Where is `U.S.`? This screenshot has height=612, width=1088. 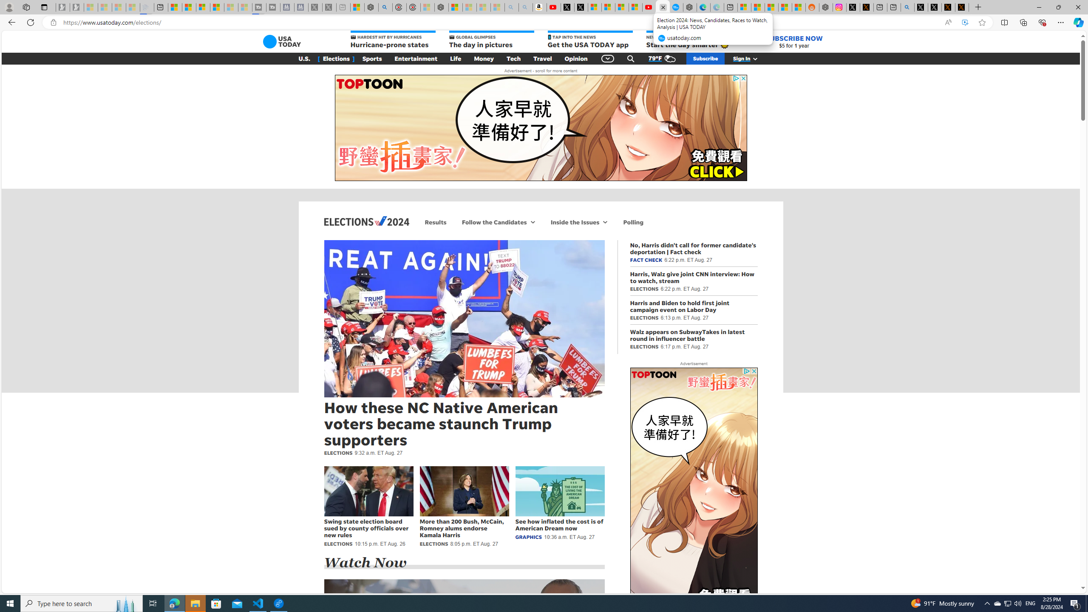
U.S. is located at coordinates (304, 59).